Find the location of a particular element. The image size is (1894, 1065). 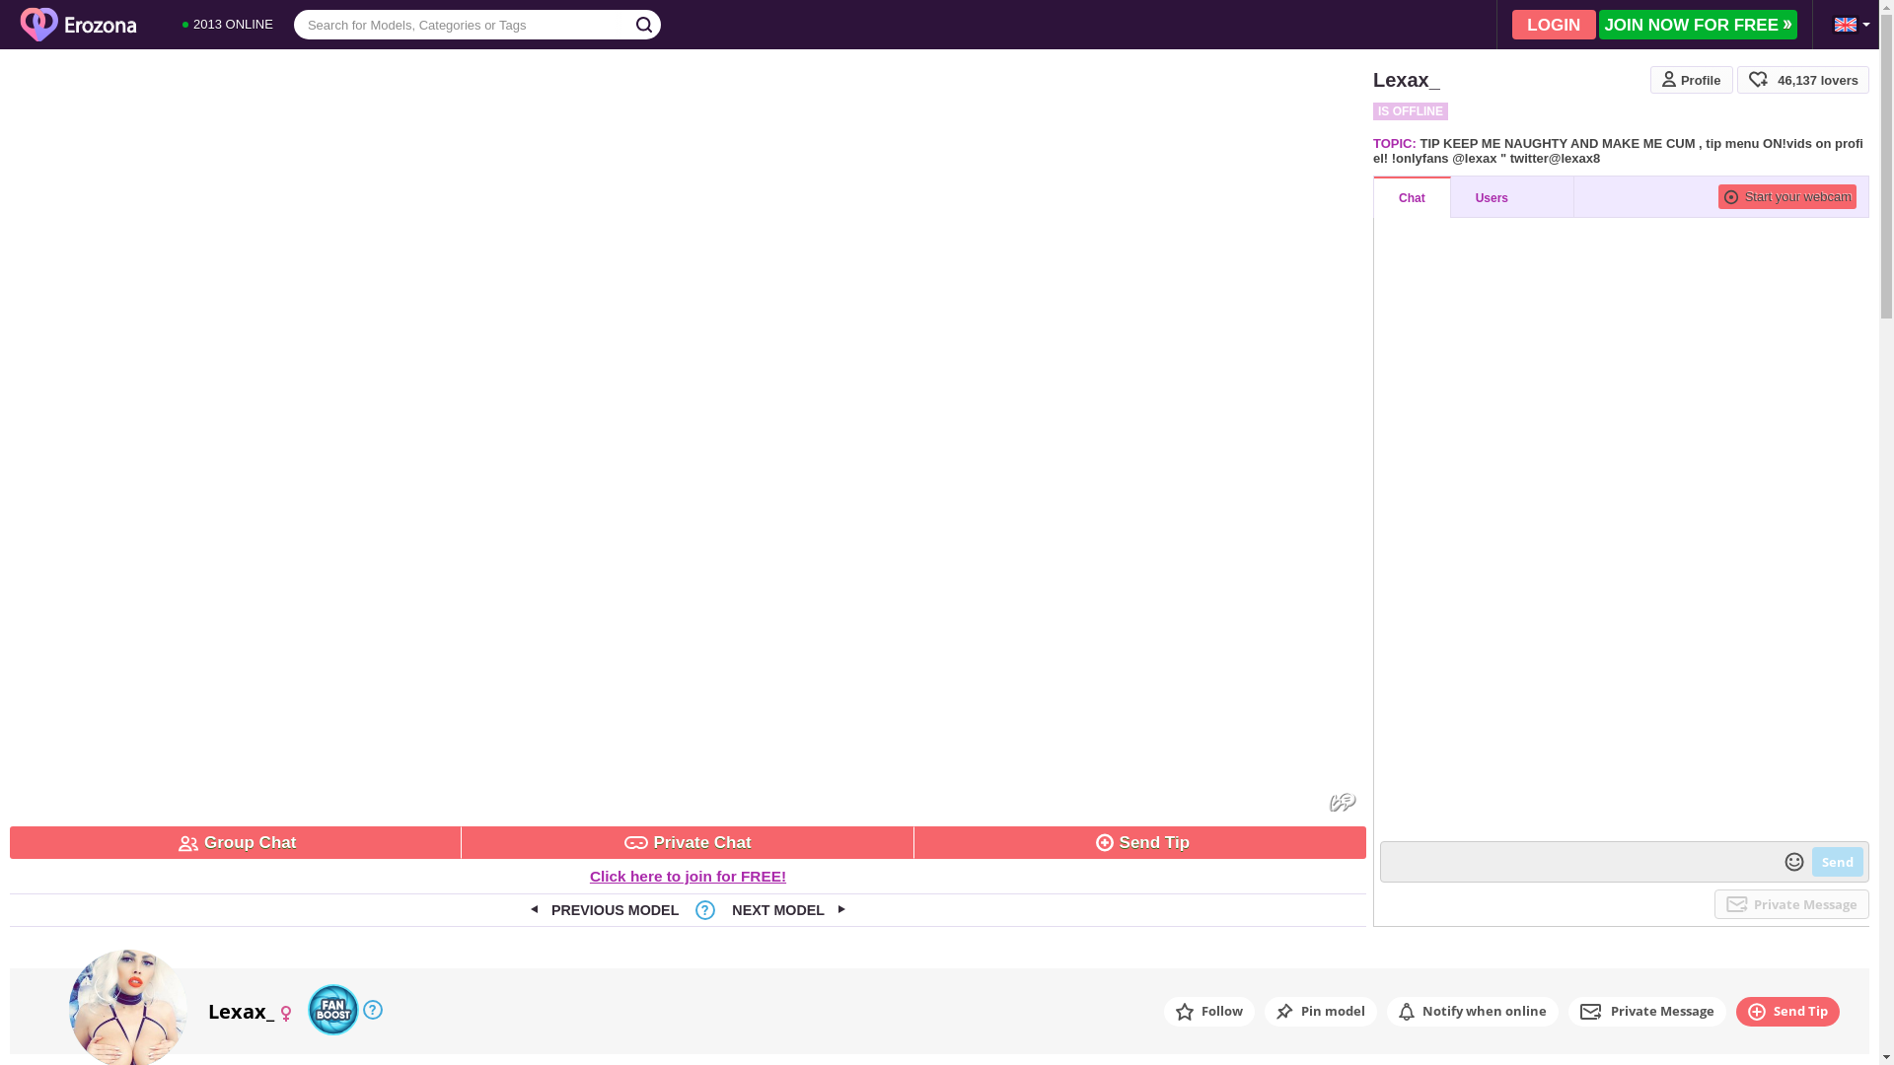

Send is located at coordinates (1838, 862).